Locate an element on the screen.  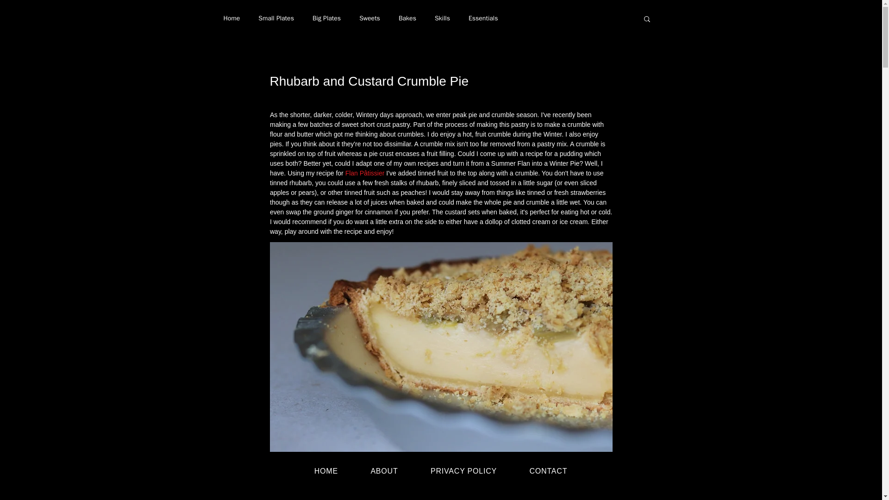
Big Plates is located at coordinates (326, 19).